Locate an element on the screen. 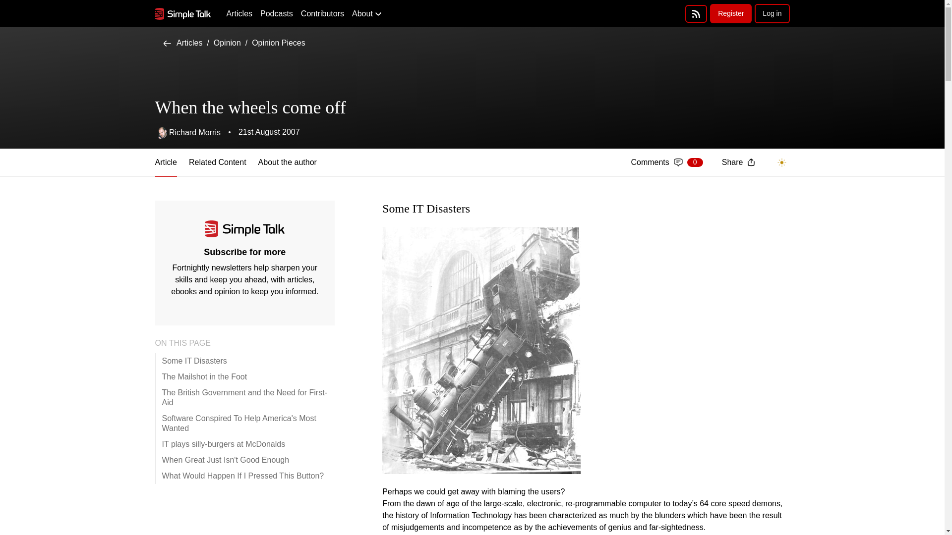  Podcasts is located at coordinates (277, 14).